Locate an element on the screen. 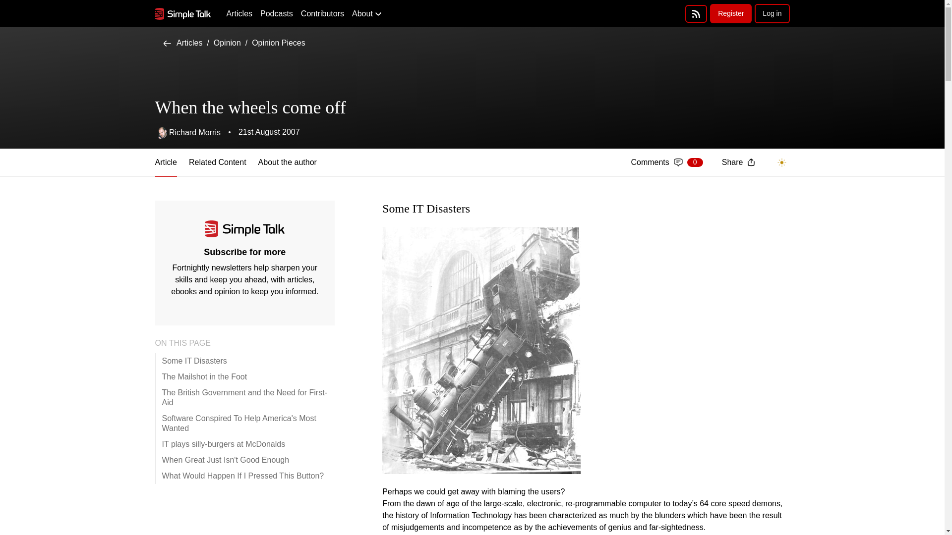  Podcasts is located at coordinates (277, 14).